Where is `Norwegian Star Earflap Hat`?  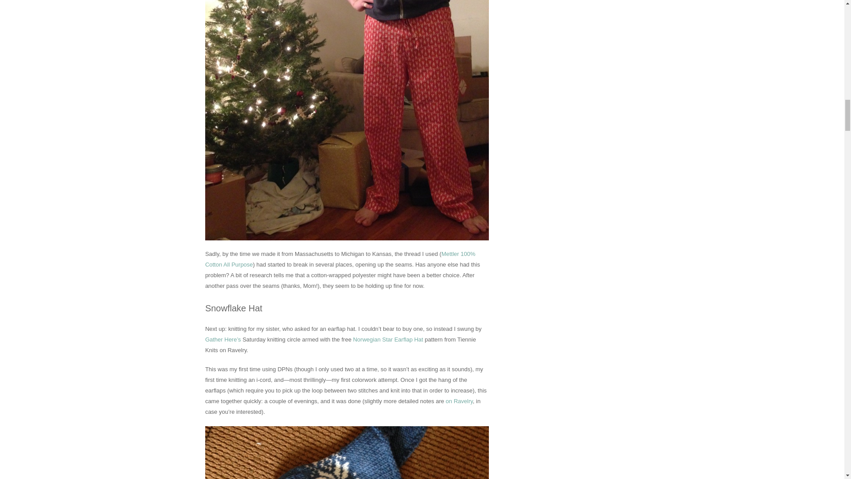 Norwegian Star Earflap Hat is located at coordinates (388, 340).